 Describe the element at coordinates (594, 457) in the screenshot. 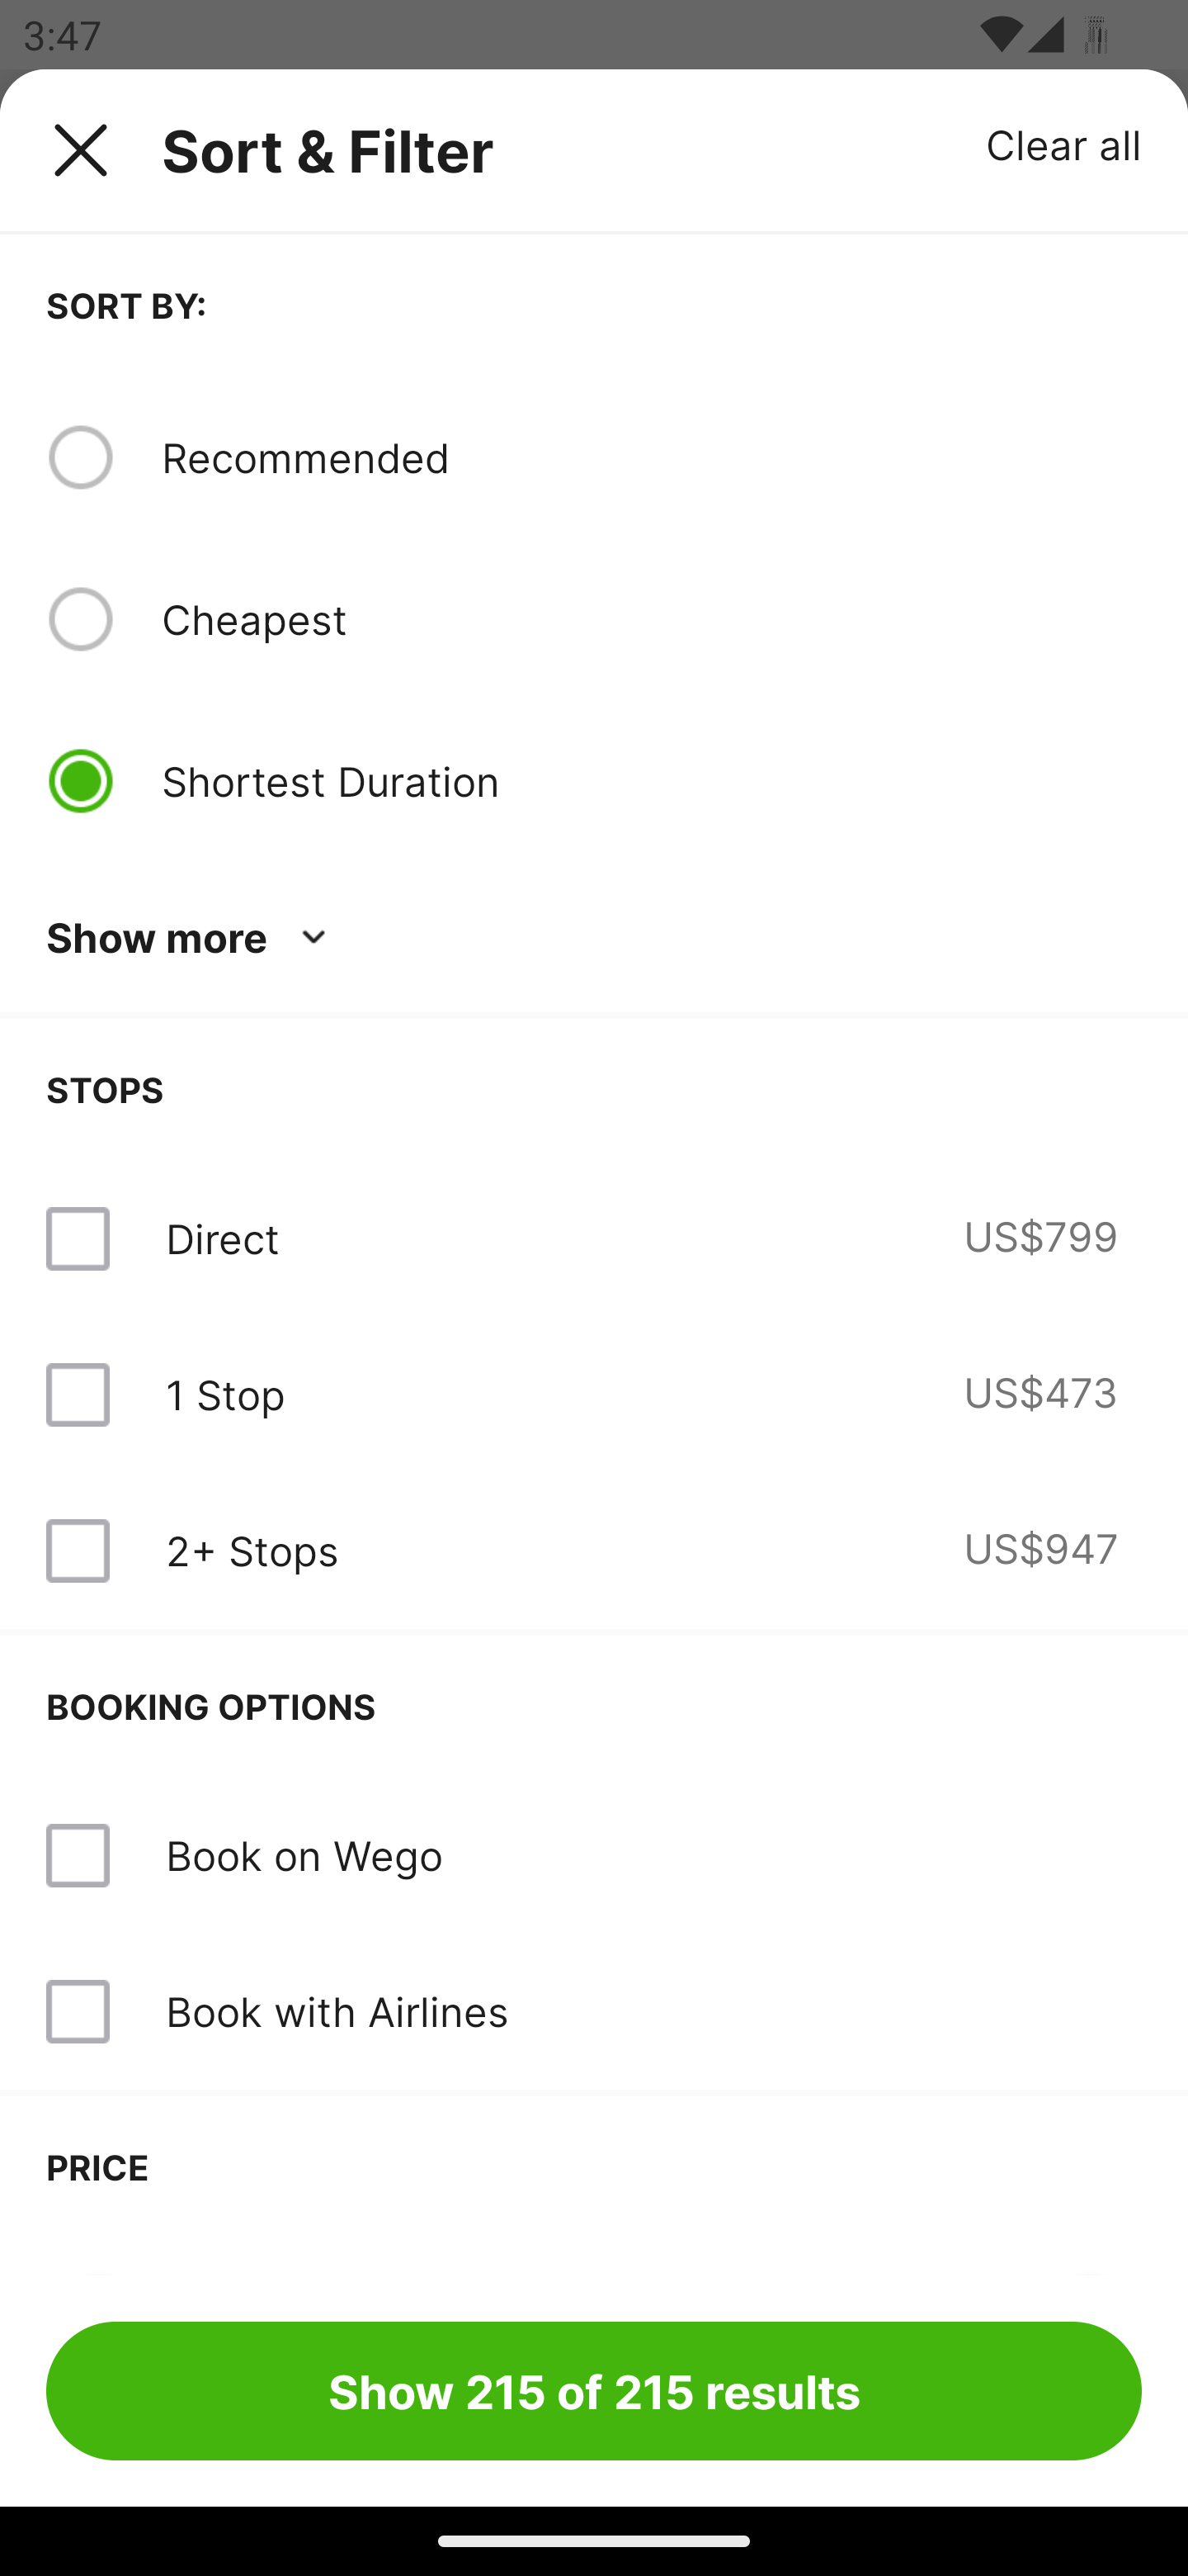

I see `Recommended ` at that location.